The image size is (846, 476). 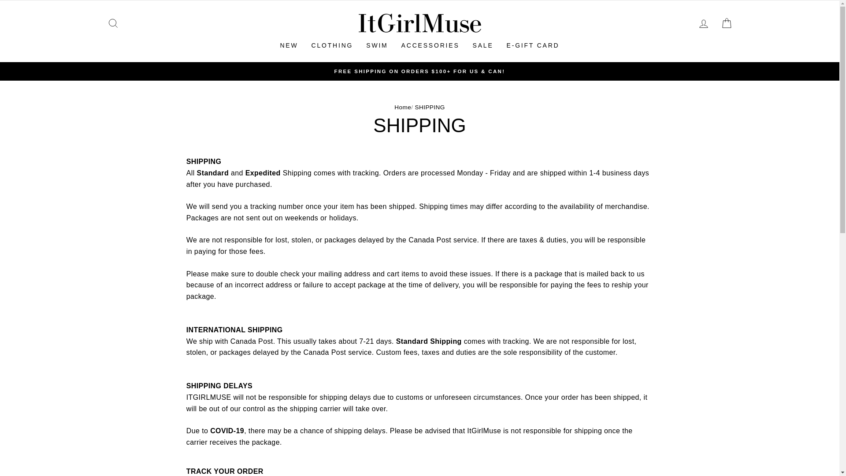 I want to click on SEARCH, so click(x=113, y=23).